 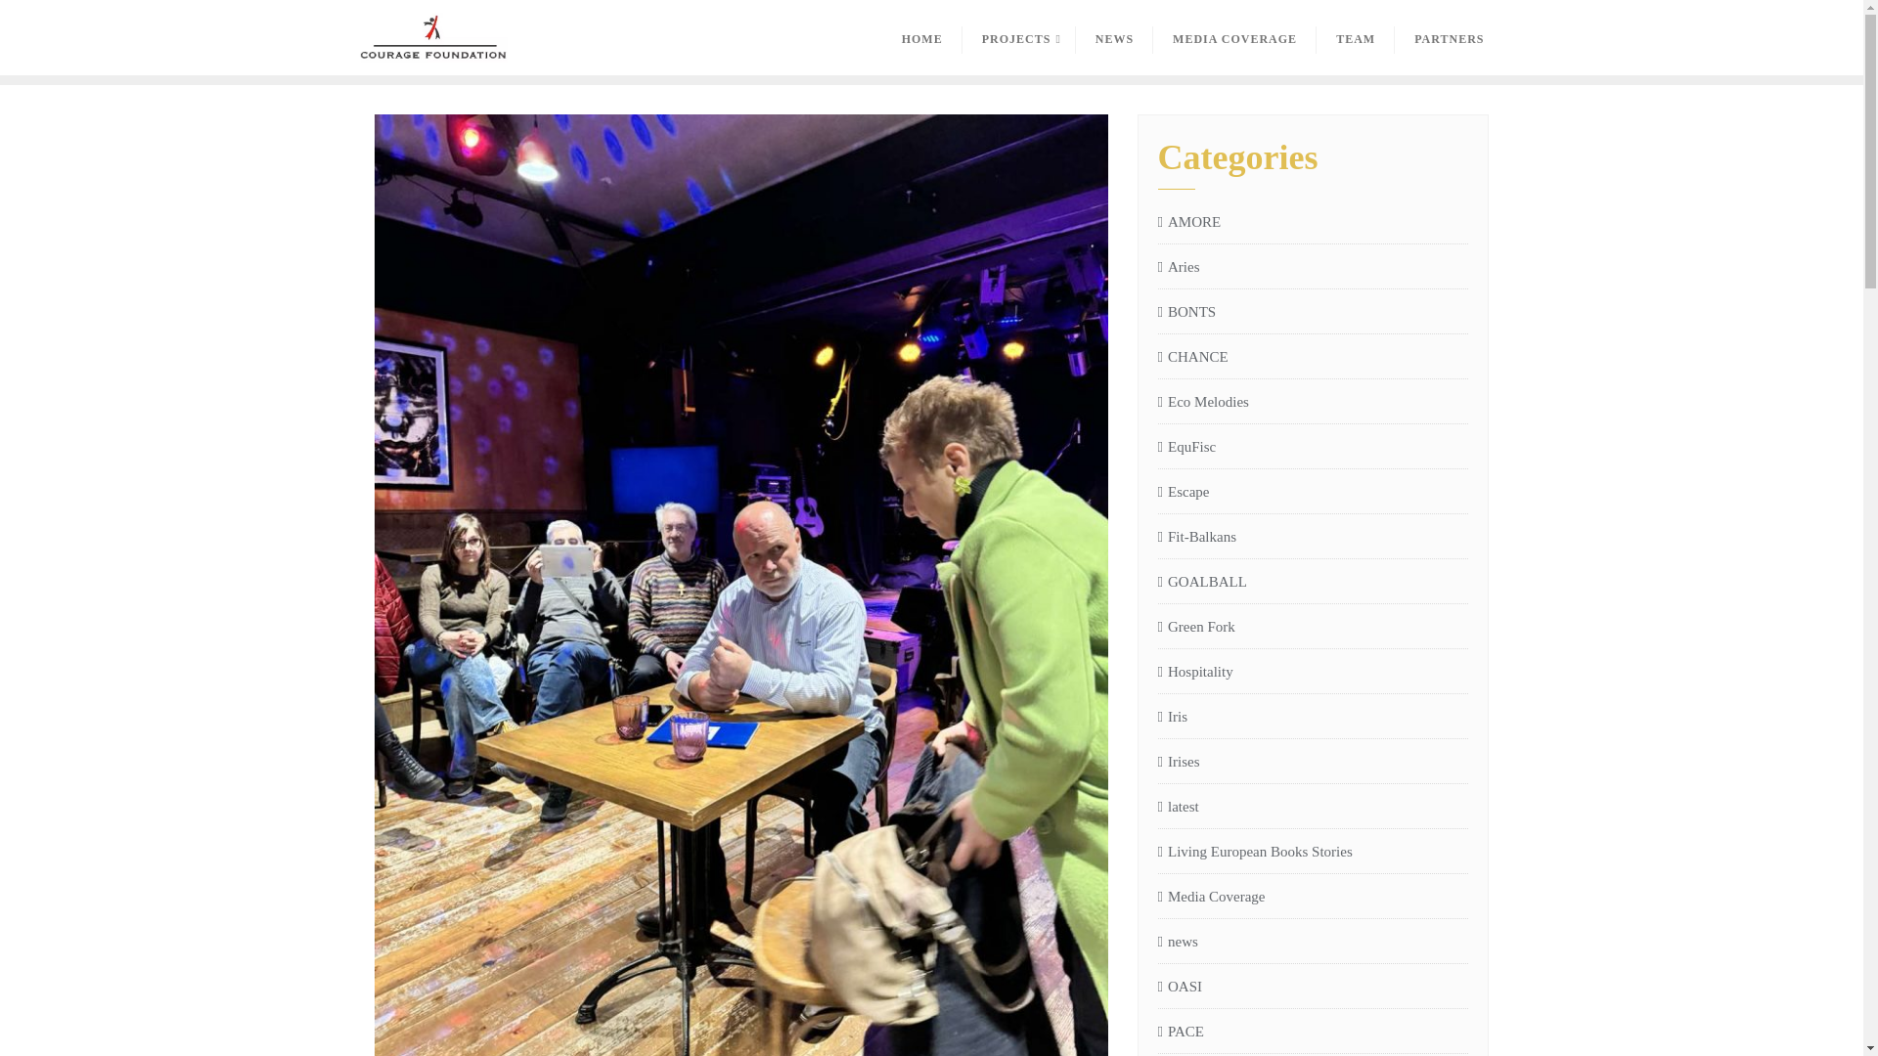 What do you see at coordinates (921, 37) in the screenshot?
I see `HOME` at bounding box center [921, 37].